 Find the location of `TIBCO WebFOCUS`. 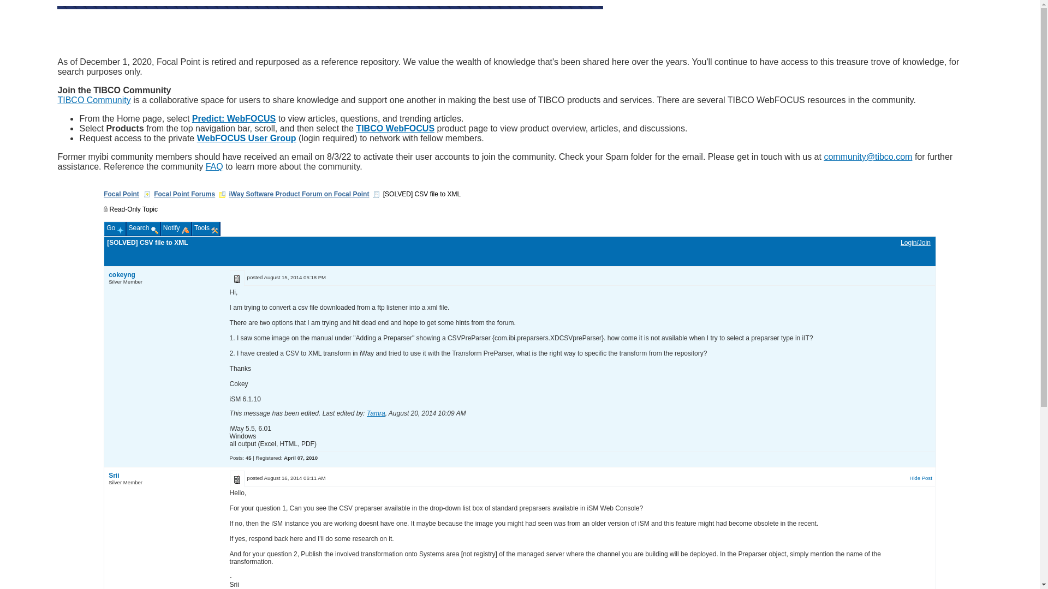

TIBCO WebFOCUS is located at coordinates (395, 128).